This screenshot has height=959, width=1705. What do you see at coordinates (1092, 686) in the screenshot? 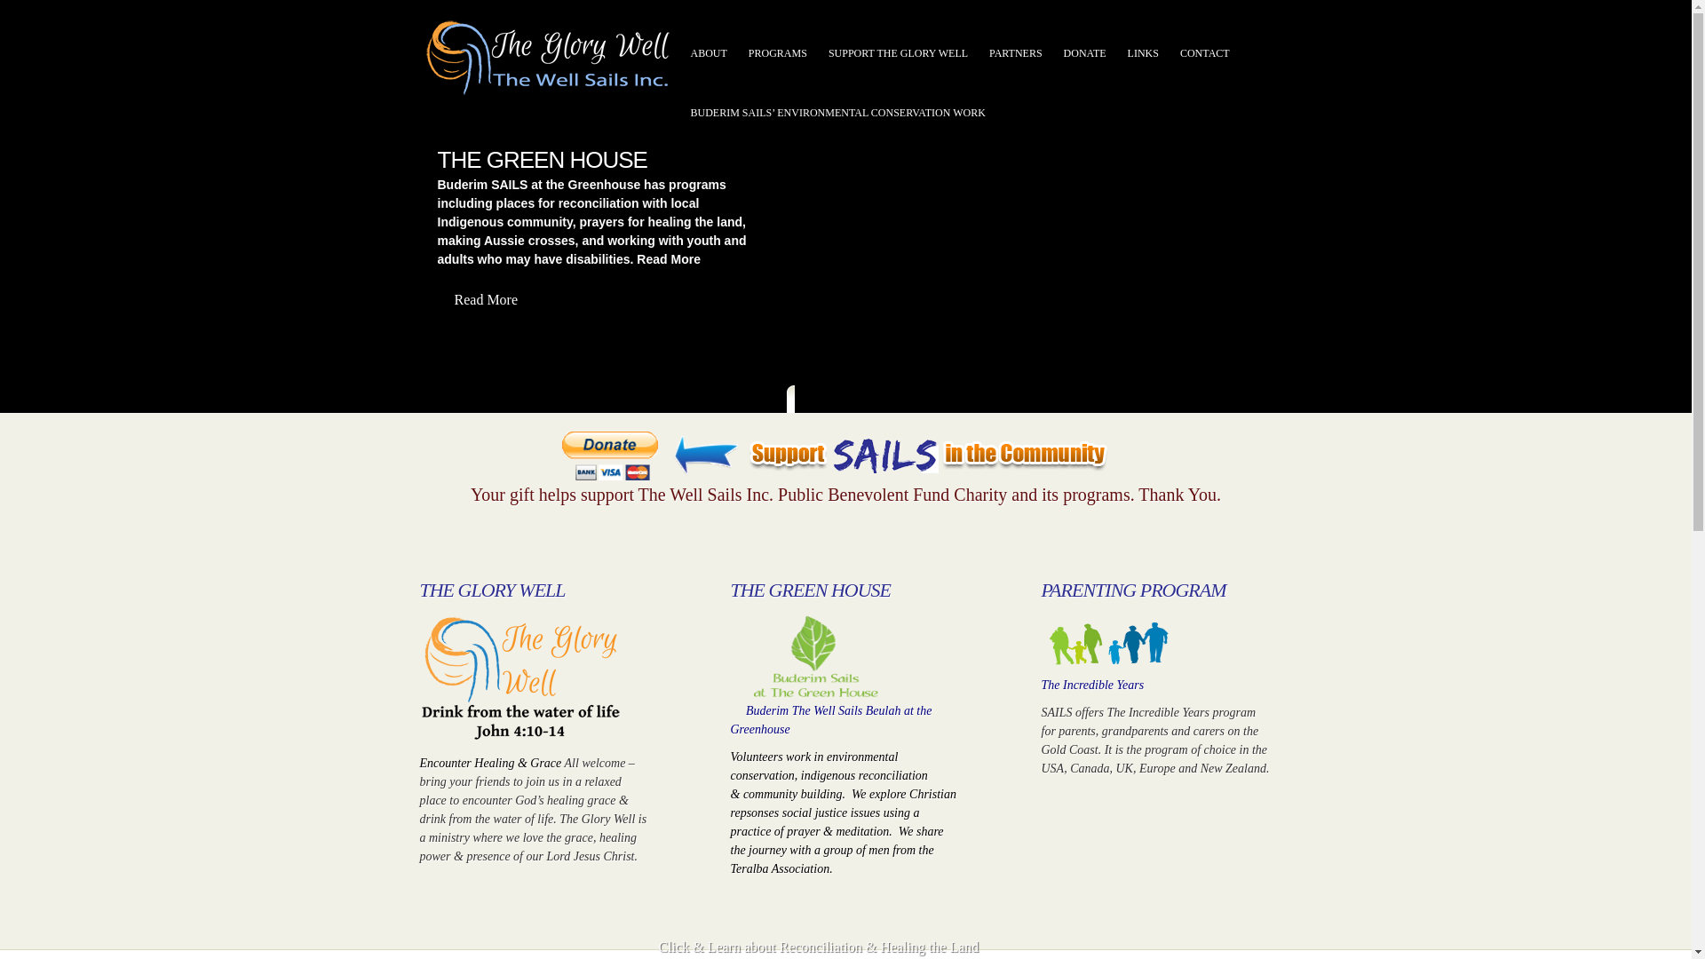
I see `The Incredible Years` at bounding box center [1092, 686].